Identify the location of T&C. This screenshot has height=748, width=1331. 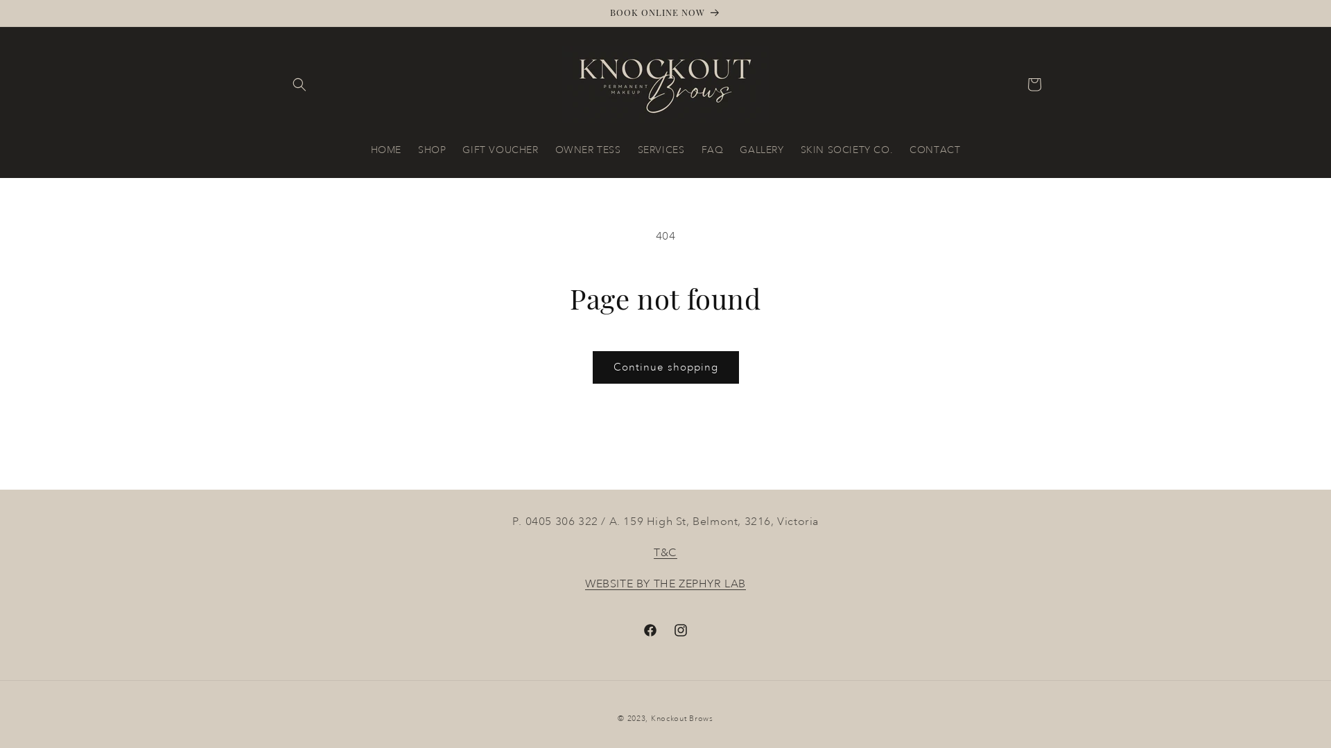
(665, 553).